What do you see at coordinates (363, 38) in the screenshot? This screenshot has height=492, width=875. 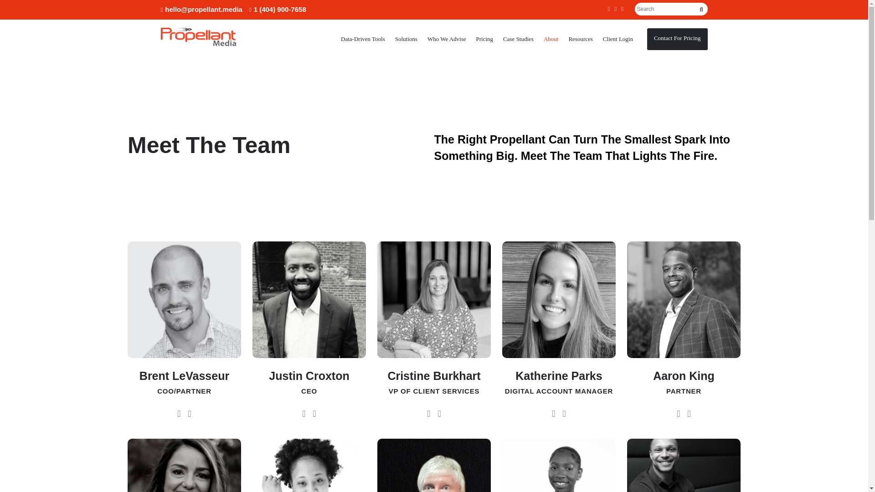 I see `Data-Driven Tools` at bounding box center [363, 38].